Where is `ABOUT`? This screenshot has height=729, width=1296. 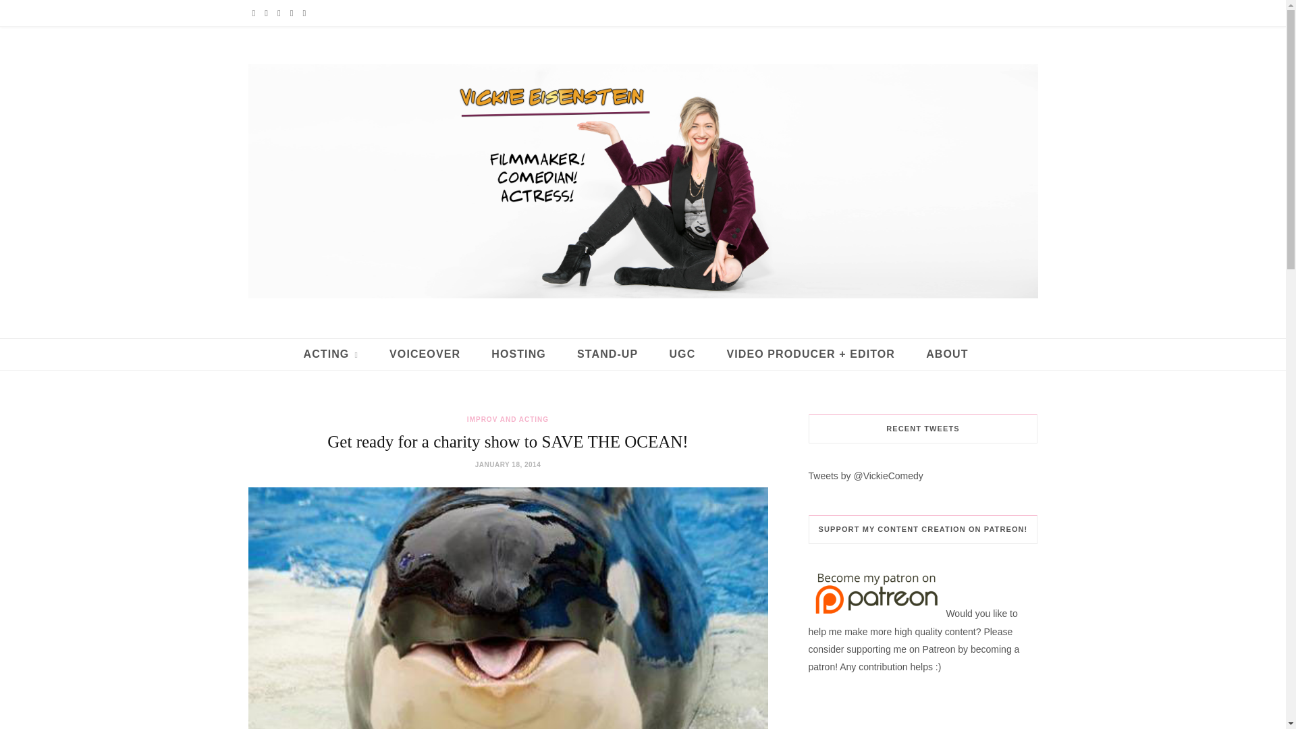 ABOUT is located at coordinates (947, 354).